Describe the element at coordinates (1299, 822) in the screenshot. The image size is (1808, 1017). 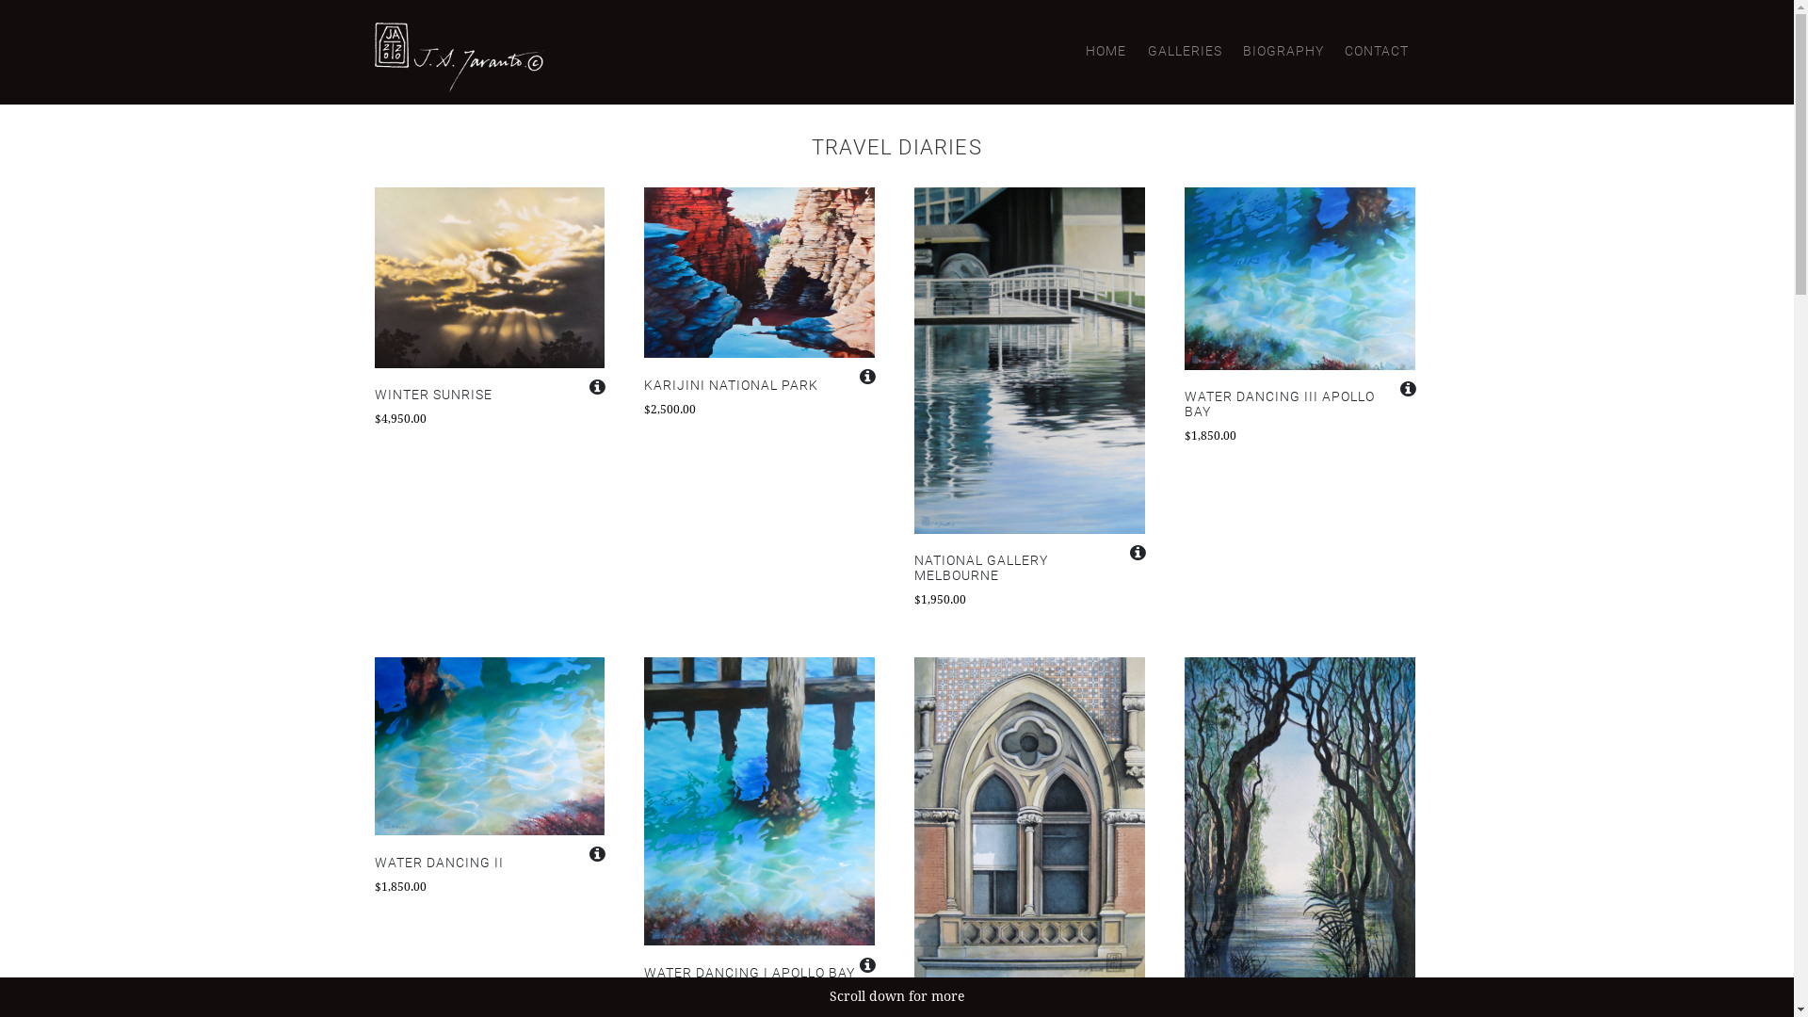
I see `Click to preview` at that location.